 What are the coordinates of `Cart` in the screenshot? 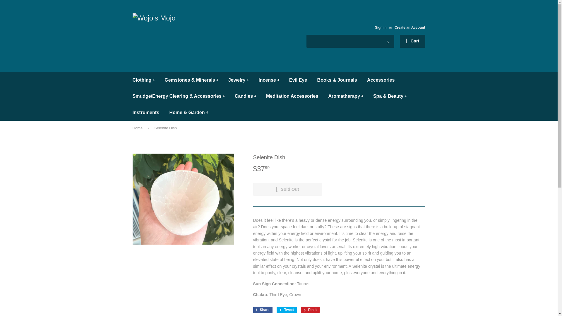 It's located at (412, 41).